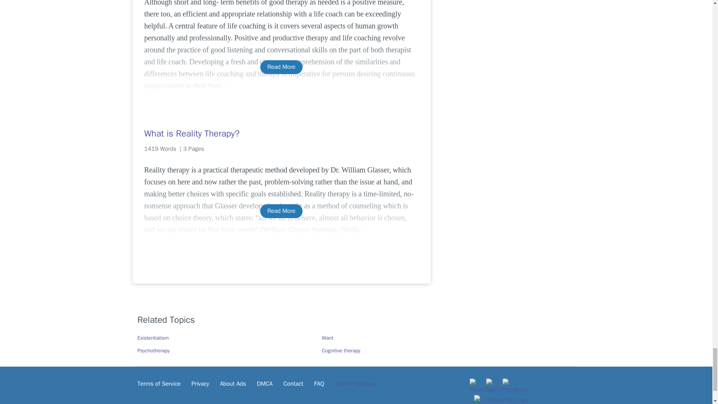 Image resolution: width=718 pixels, height=404 pixels. Describe the element at coordinates (153, 338) in the screenshot. I see `Existentialism` at that location.